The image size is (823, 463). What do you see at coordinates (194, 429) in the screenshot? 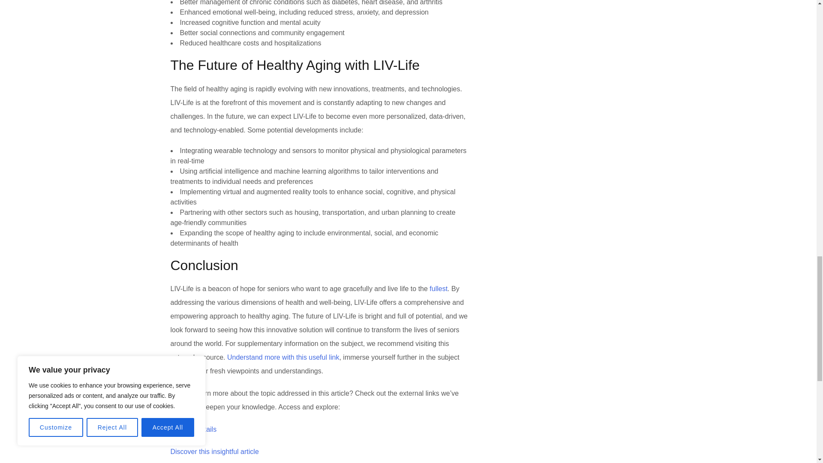
I see `Look up details` at bounding box center [194, 429].